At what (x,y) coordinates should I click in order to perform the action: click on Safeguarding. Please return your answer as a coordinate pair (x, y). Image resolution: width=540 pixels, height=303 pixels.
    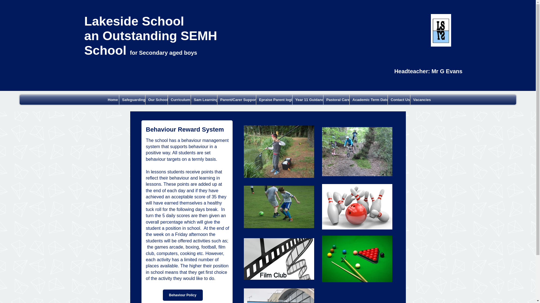
    Looking at the image, I should click on (132, 100).